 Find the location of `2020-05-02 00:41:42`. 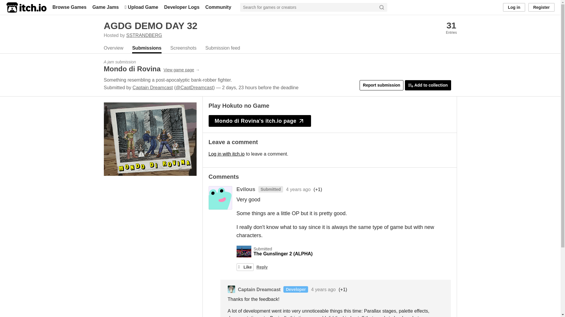

2020-05-02 00:41:42 is located at coordinates (323, 289).